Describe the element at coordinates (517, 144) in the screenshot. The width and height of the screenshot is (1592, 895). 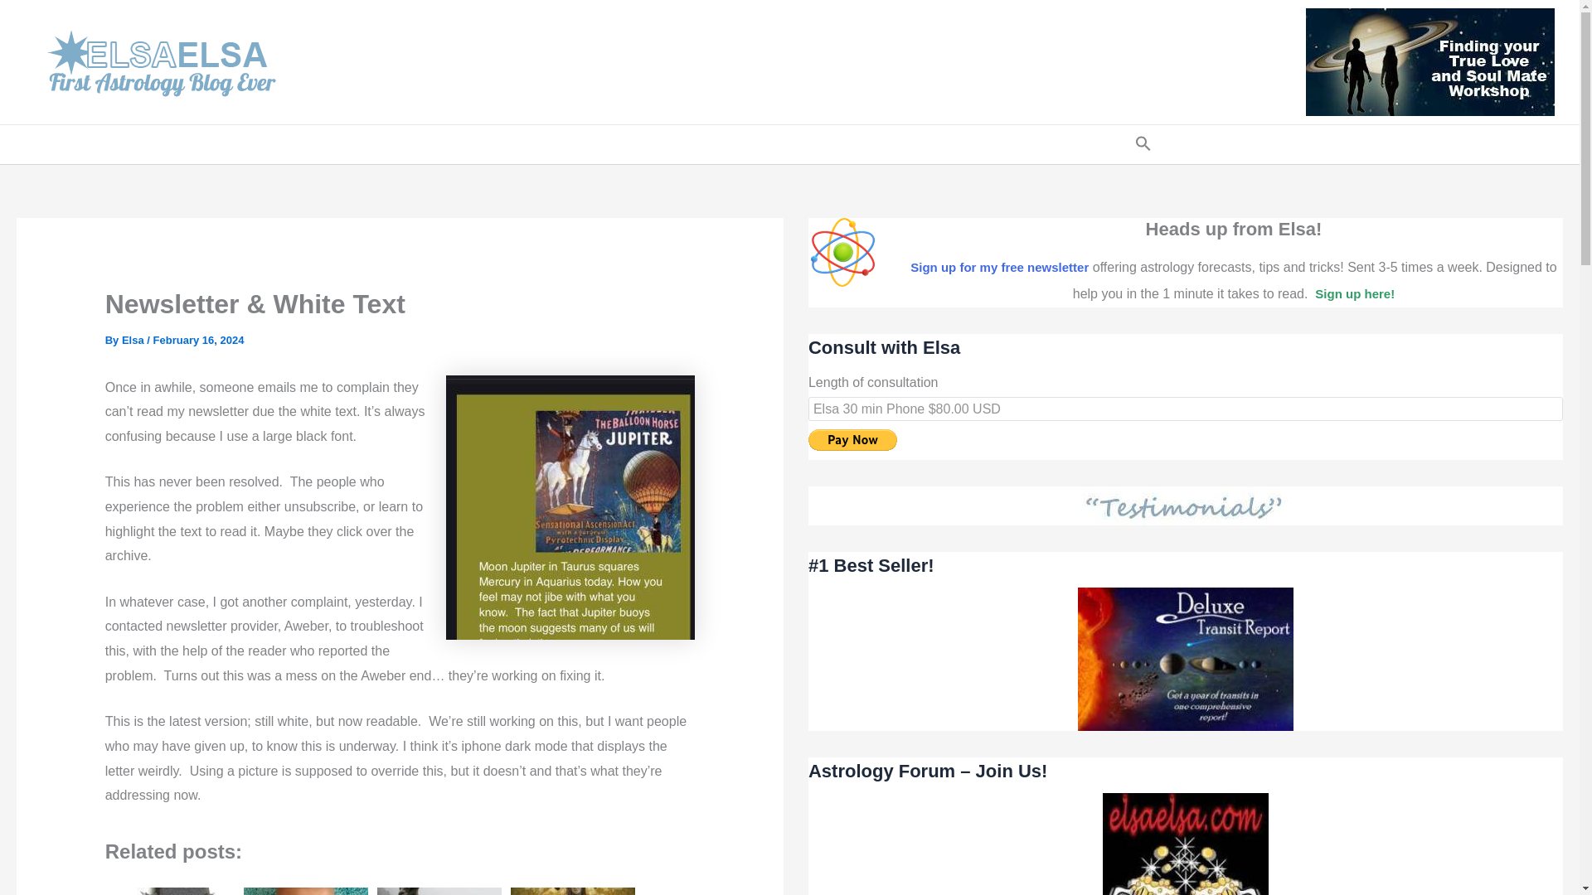
I see `Forum` at that location.